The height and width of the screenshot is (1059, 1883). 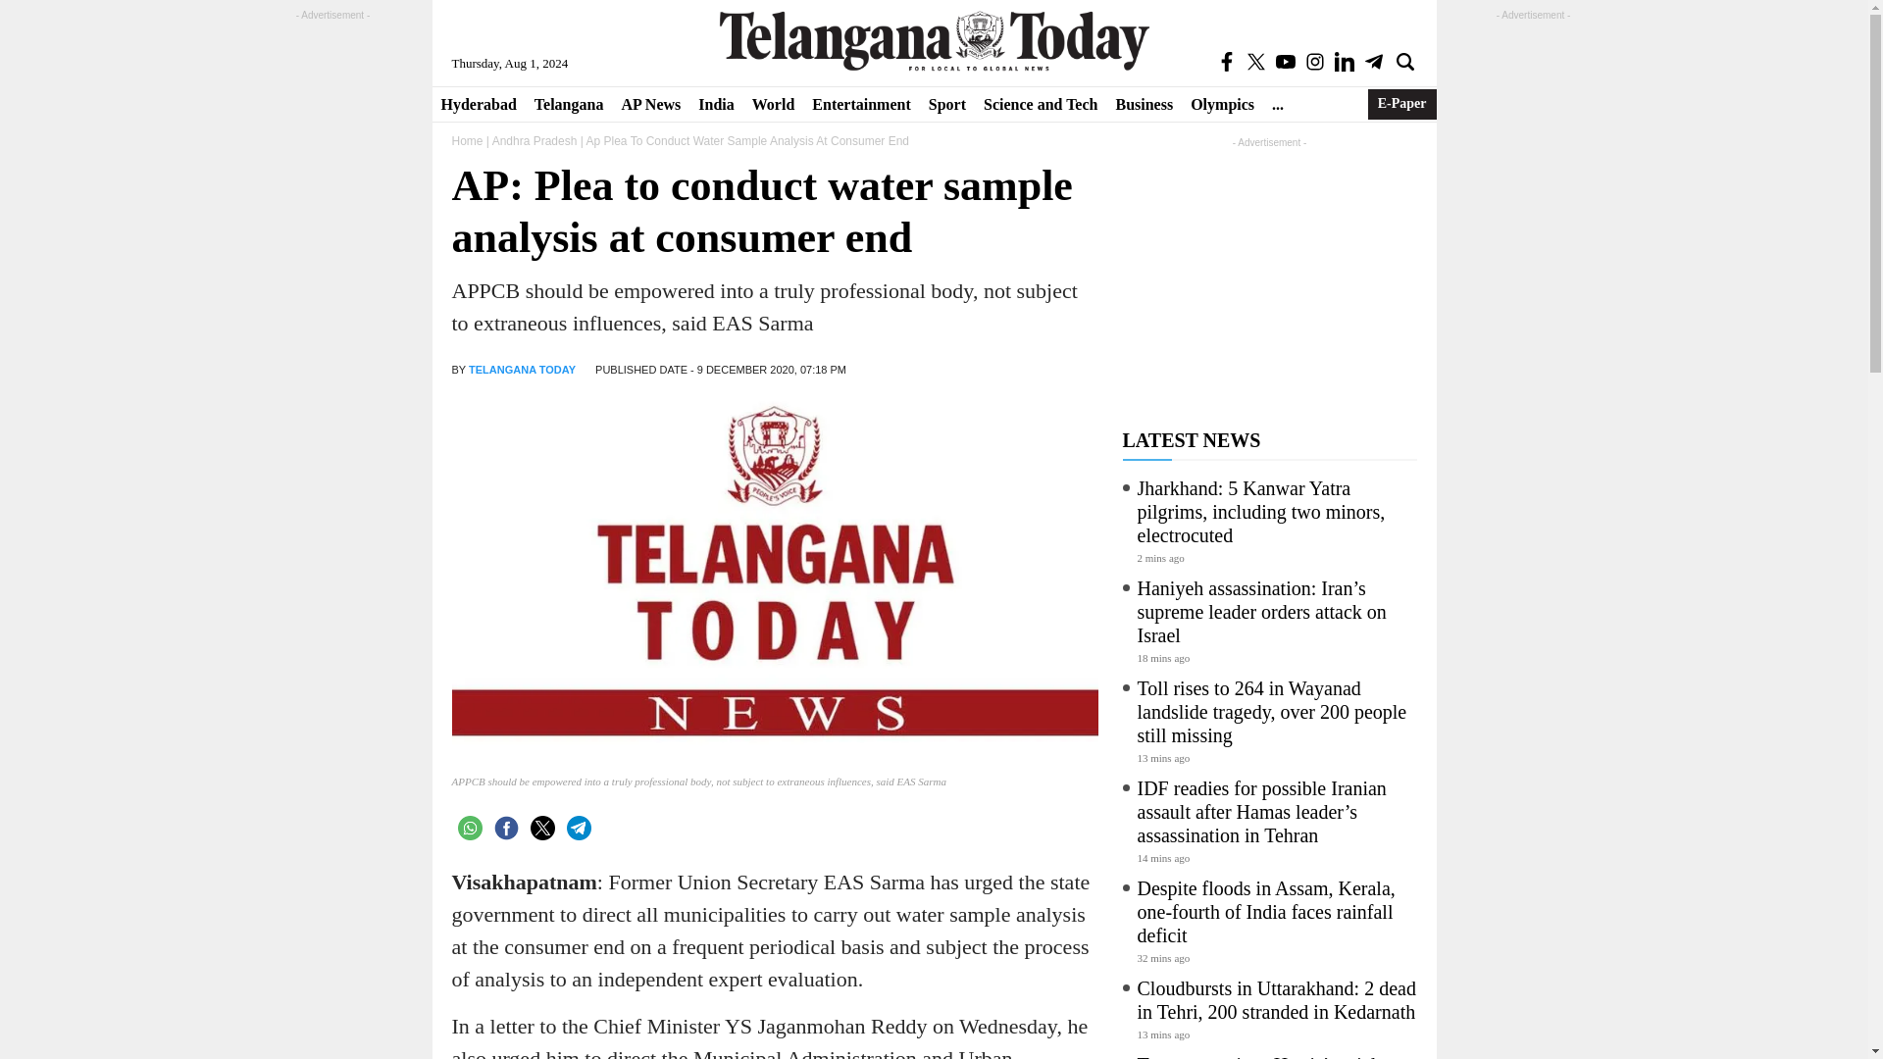 What do you see at coordinates (861, 104) in the screenshot?
I see `Entertainment` at bounding box center [861, 104].